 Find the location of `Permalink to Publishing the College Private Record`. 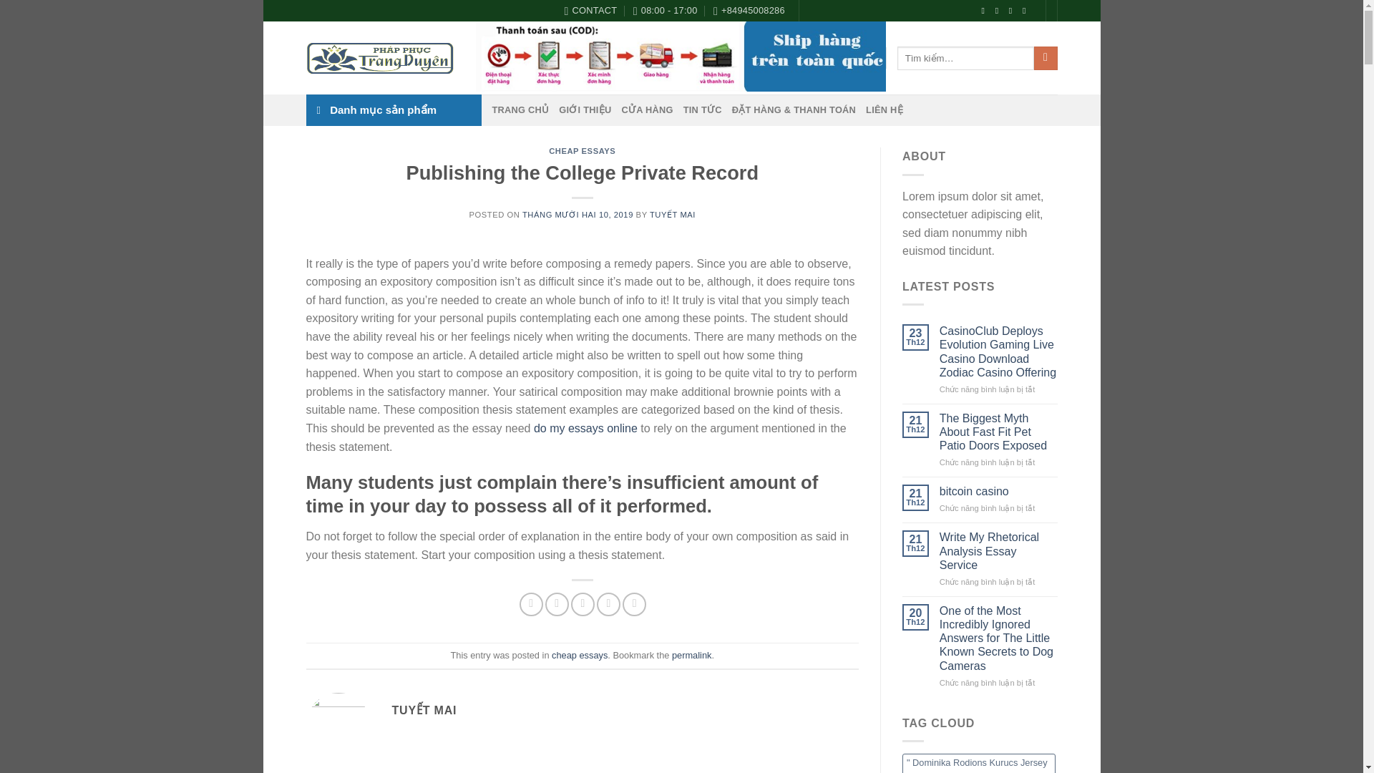

Permalink to Publishing the College Private Record is located at coordinates (691, 656).